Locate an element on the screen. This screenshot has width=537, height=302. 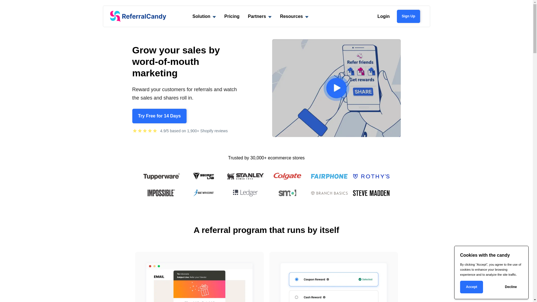
Sign Up is located at coordinates (408, 16).